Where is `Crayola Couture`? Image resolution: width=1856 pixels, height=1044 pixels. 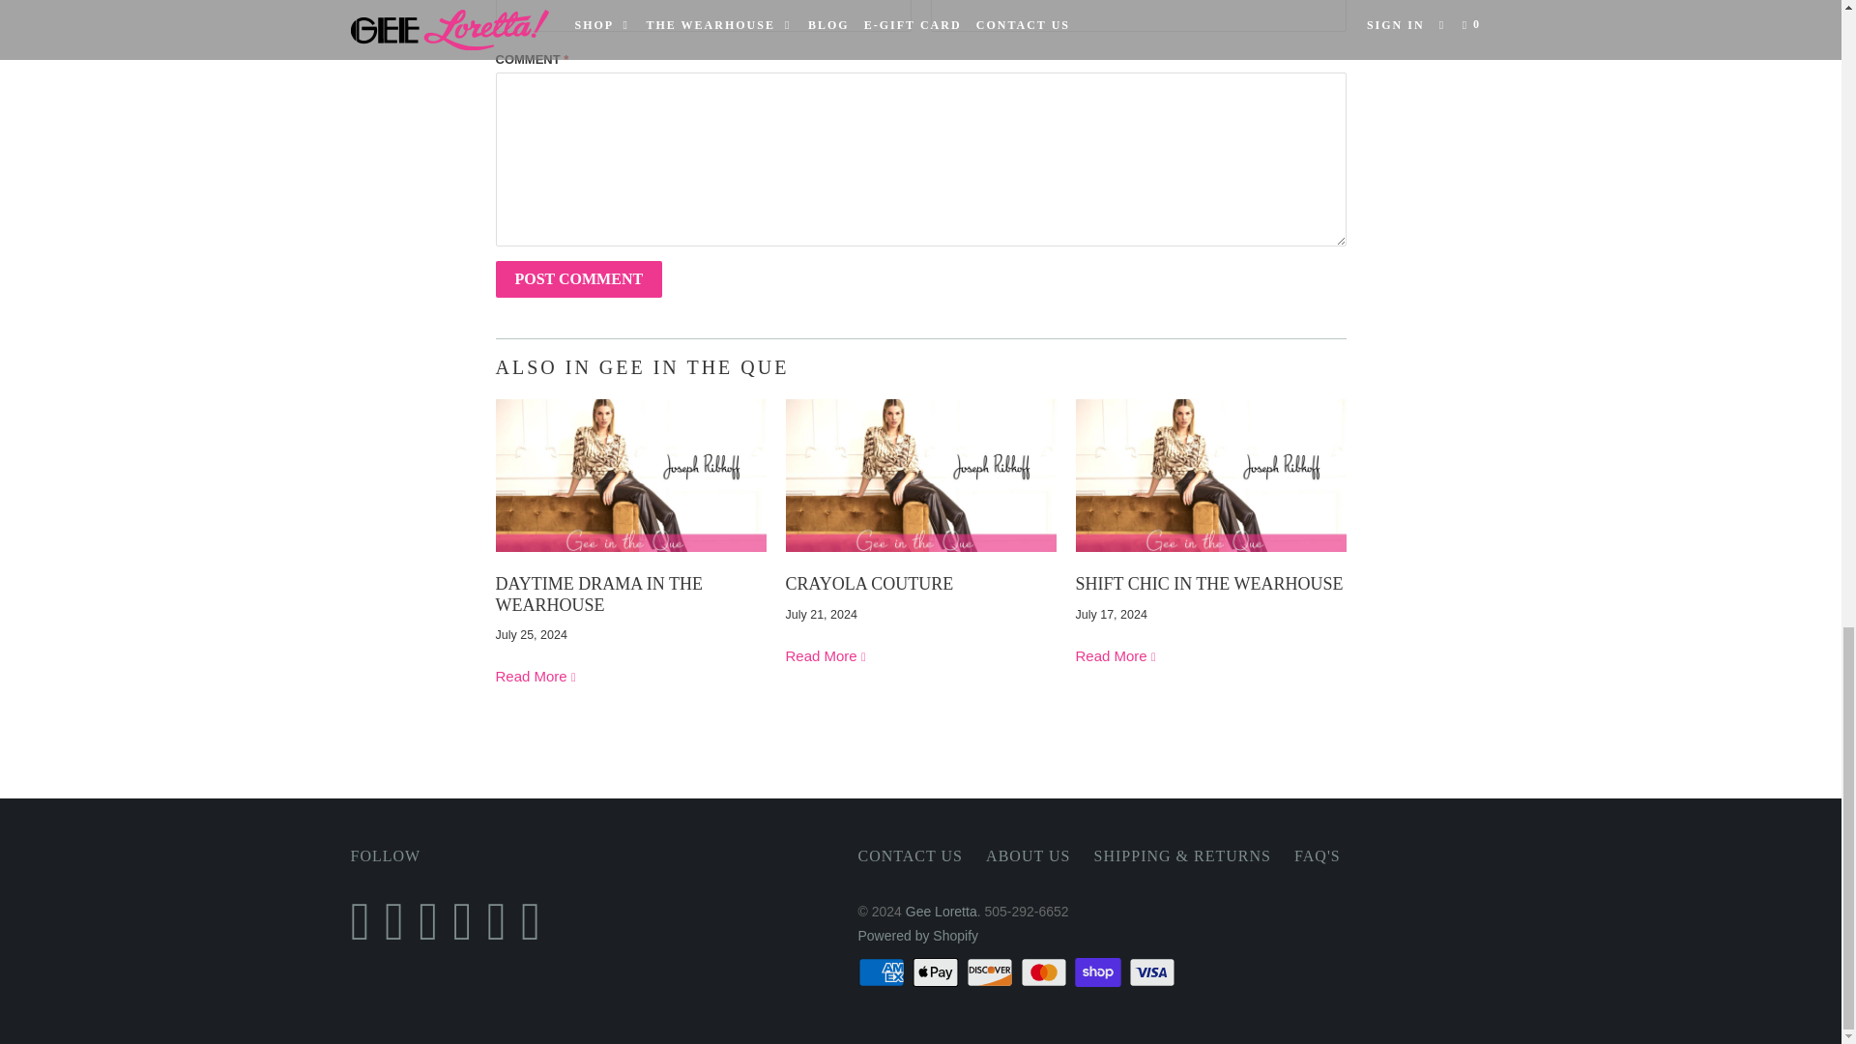
Crayola Couture is located at coordinates (920, 557).